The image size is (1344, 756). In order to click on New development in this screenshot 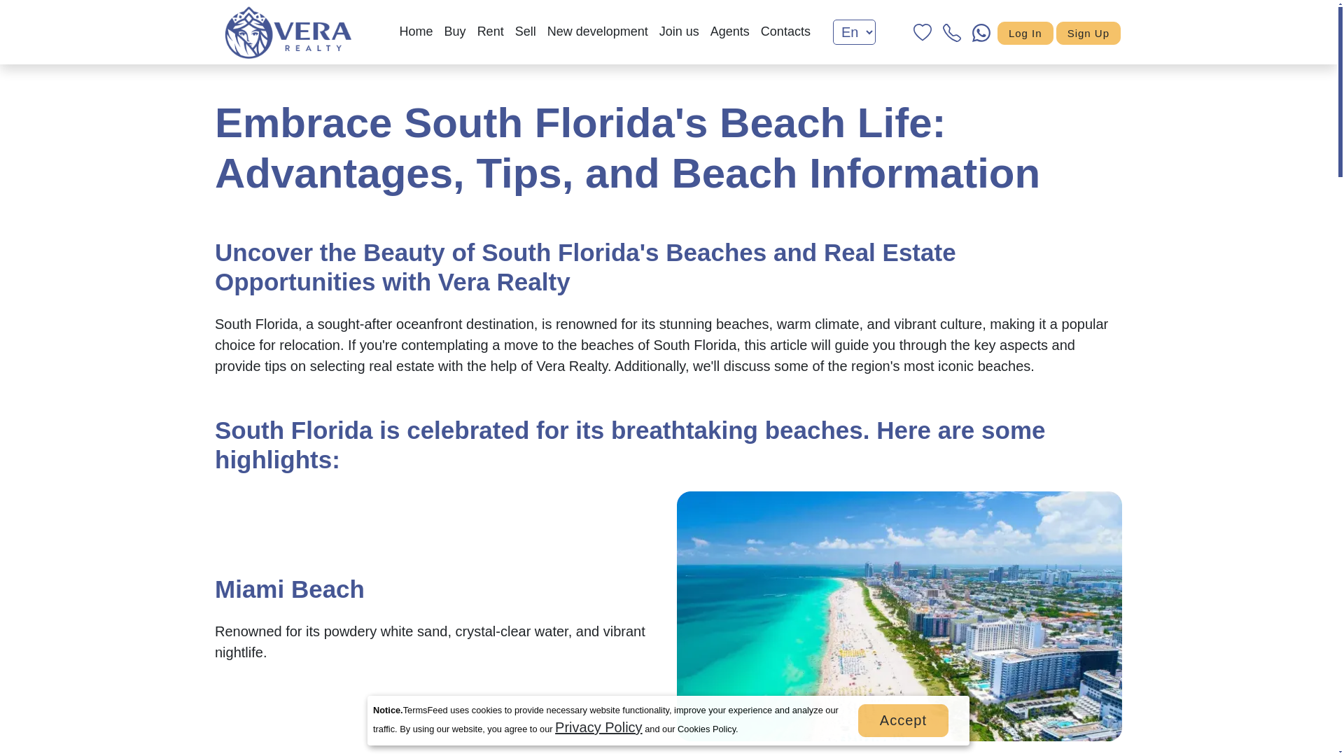, I will do `click(597, 31)`.